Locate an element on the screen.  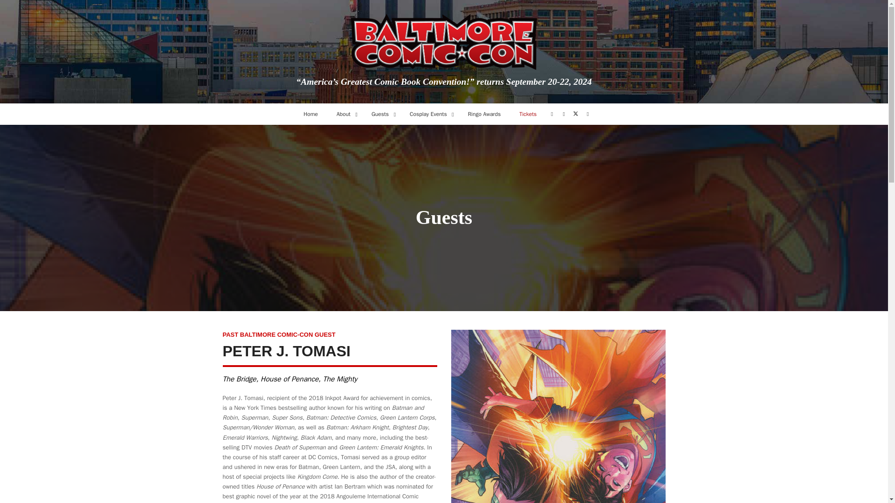
X Twitter is located at coordinates (576, 113).